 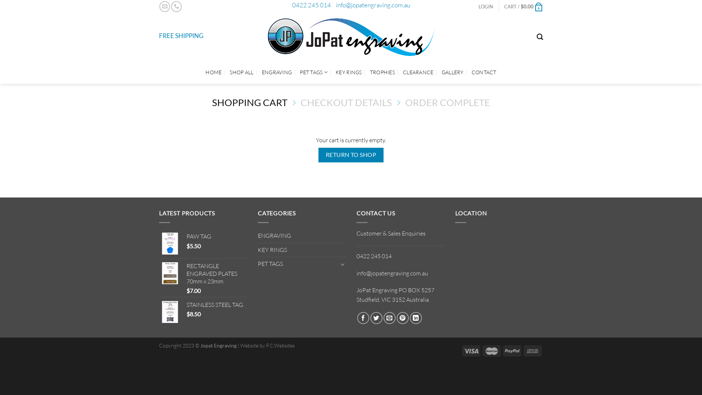 What do you see at coordinates (311, 5) in the screenshot?
I see `0422 245 014` at bounding box center [311, 5].